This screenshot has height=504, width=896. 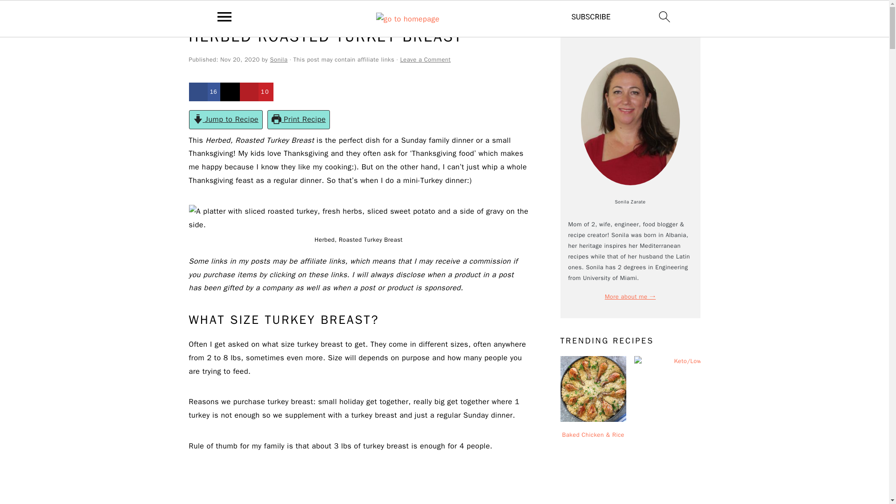 I want to click on Home, so click(x=196, y=14).